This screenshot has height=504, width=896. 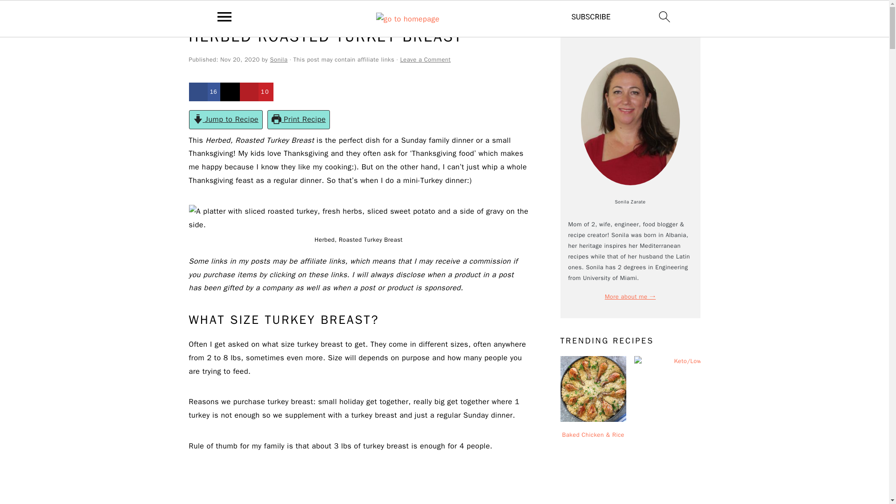 I want to click on Home, so click(x=196, y=14).